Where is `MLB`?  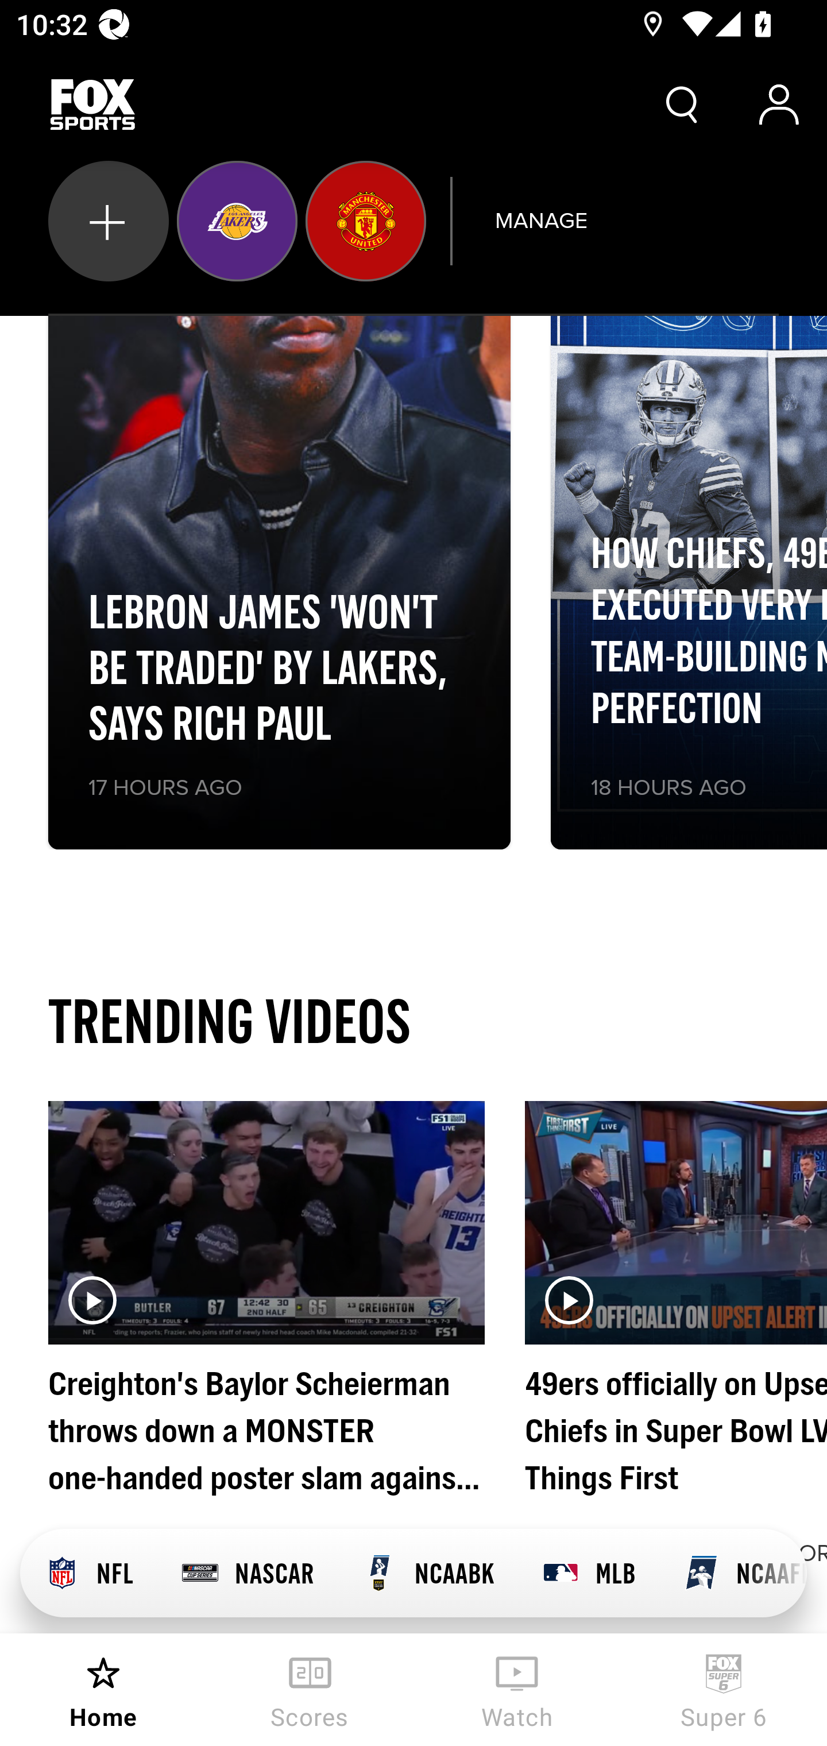
MLB is located at coordinates (588, 1573).